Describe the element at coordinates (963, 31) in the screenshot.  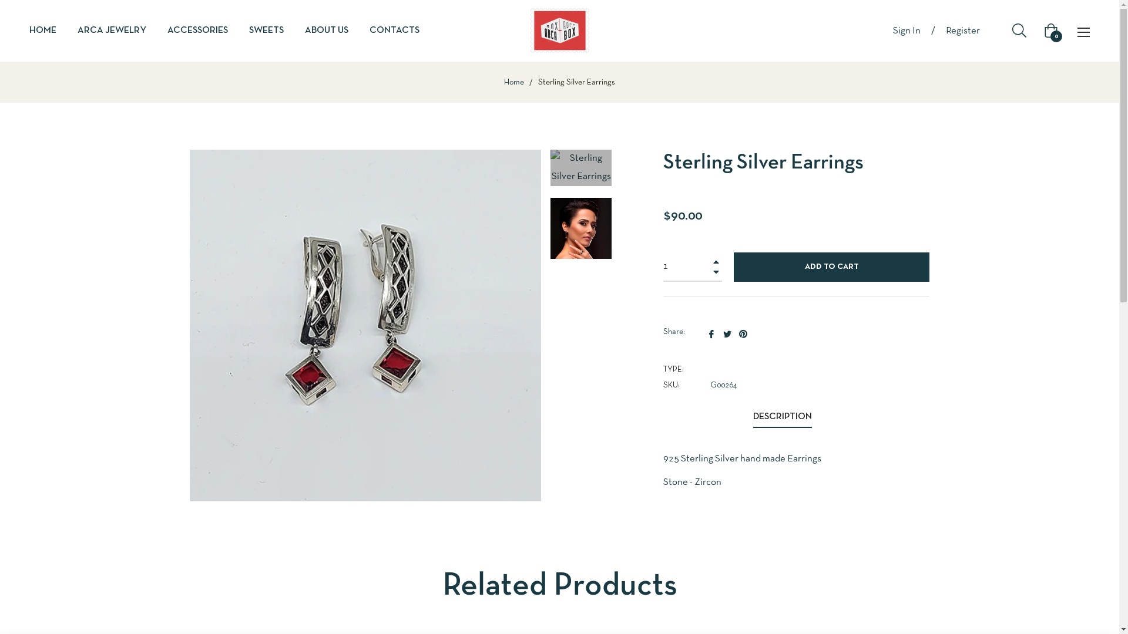
I see `Register` at that location.